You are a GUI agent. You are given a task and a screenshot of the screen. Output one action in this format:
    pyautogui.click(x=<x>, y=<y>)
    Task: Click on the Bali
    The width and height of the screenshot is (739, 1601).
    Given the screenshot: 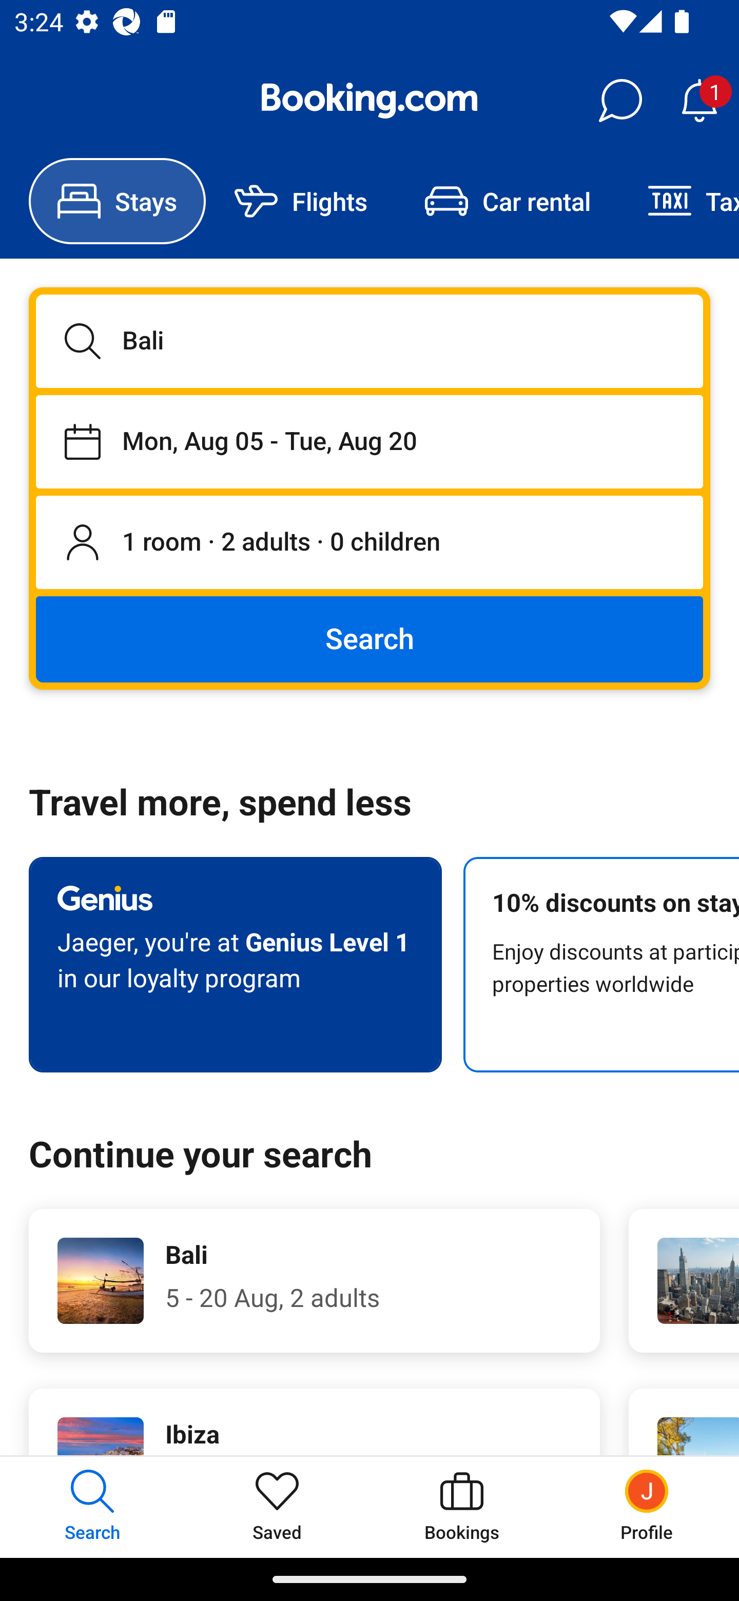 What is the action you would take?
    pyautogui.click(x=369, y=341)
    